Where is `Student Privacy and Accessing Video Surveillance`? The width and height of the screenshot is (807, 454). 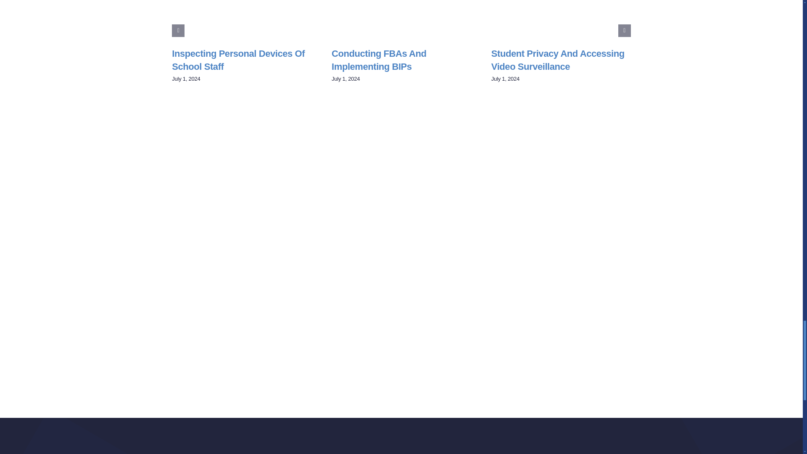 Student Privacy and Accessing Video Surveillance is located at coordinates (558, 60).